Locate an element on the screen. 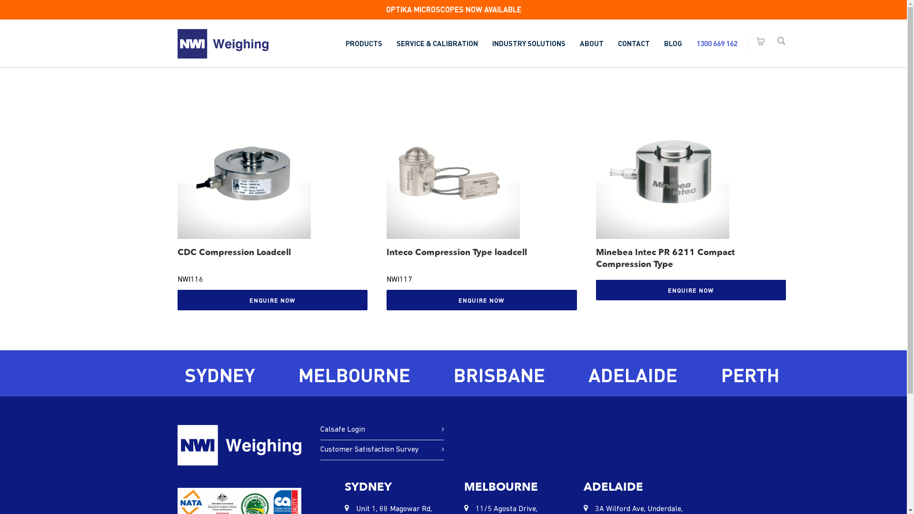 The image size is (914, 514). BLOG is located at coordinates (673, 43).